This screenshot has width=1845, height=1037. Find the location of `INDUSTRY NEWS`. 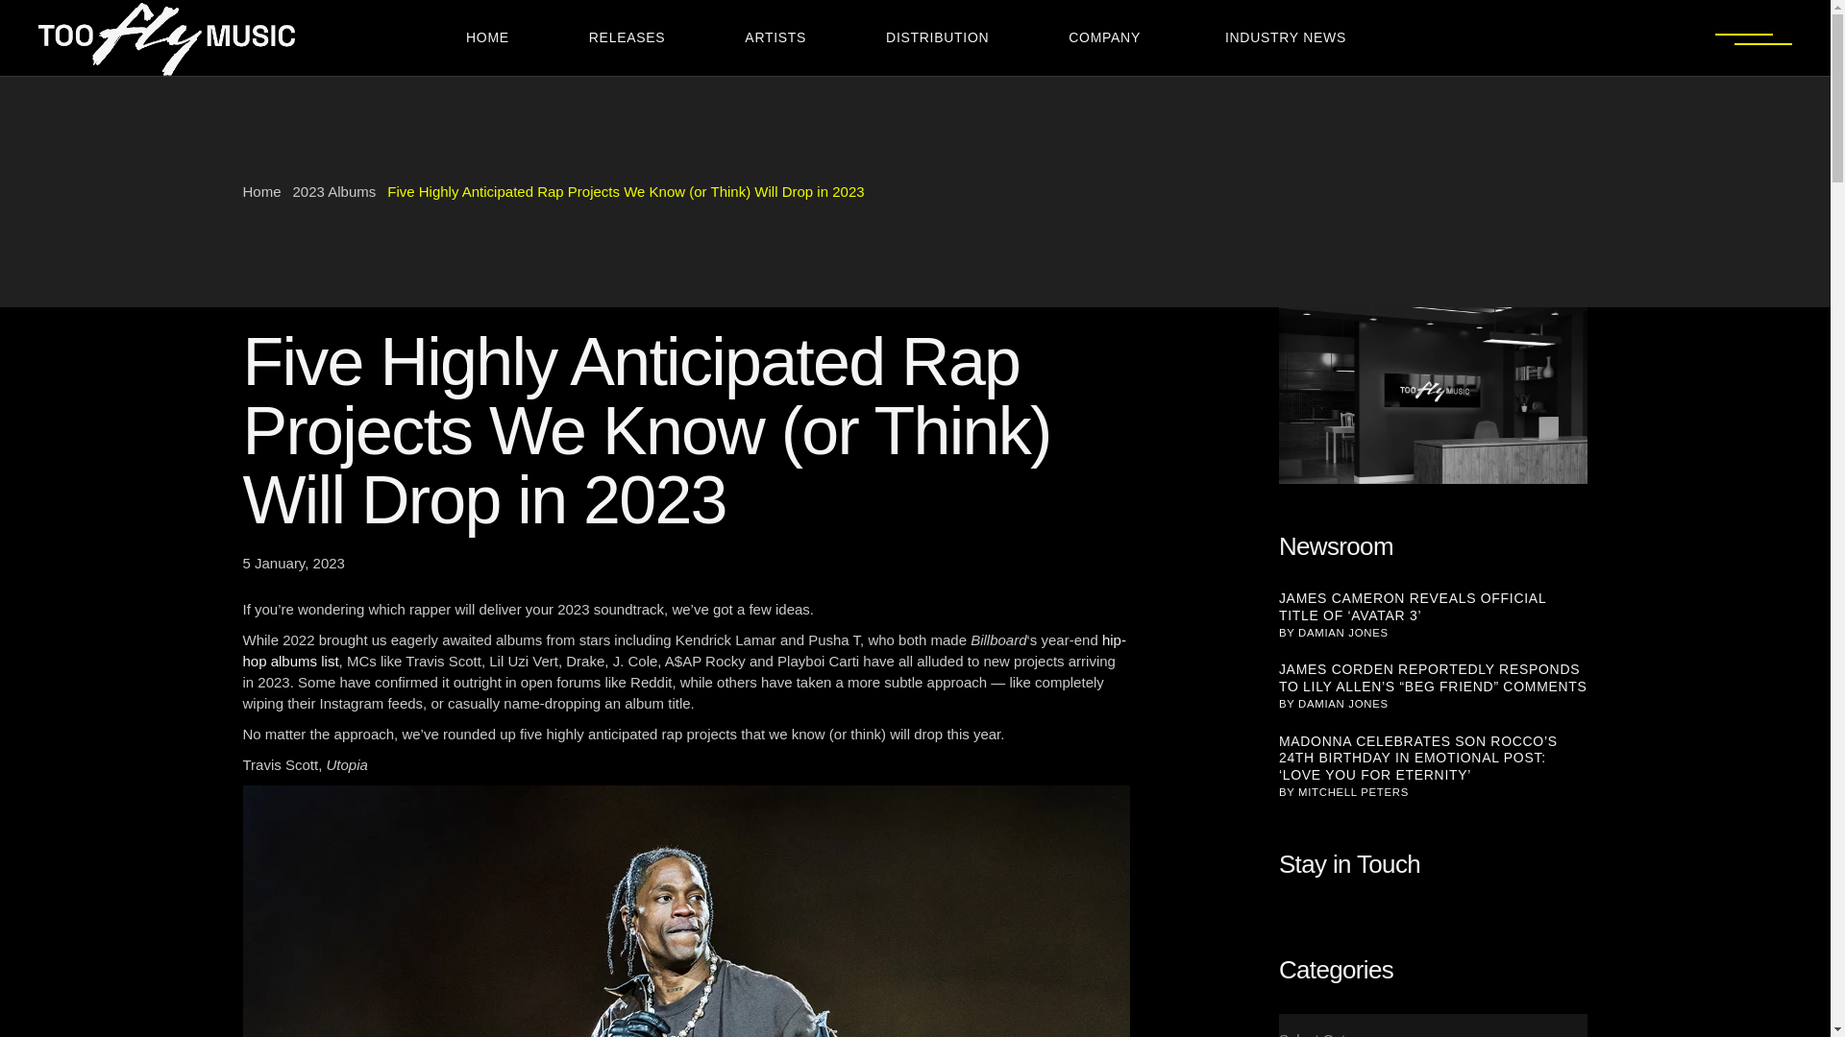

INDUSTRY NEWS is located at coordinates (1291, 37).